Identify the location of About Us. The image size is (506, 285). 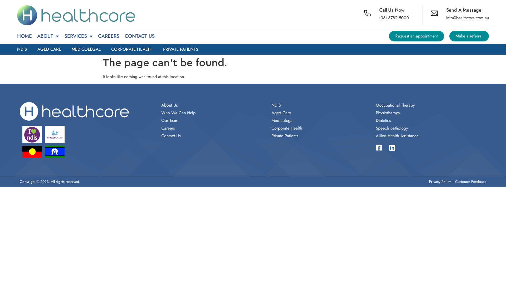
(169, 105).